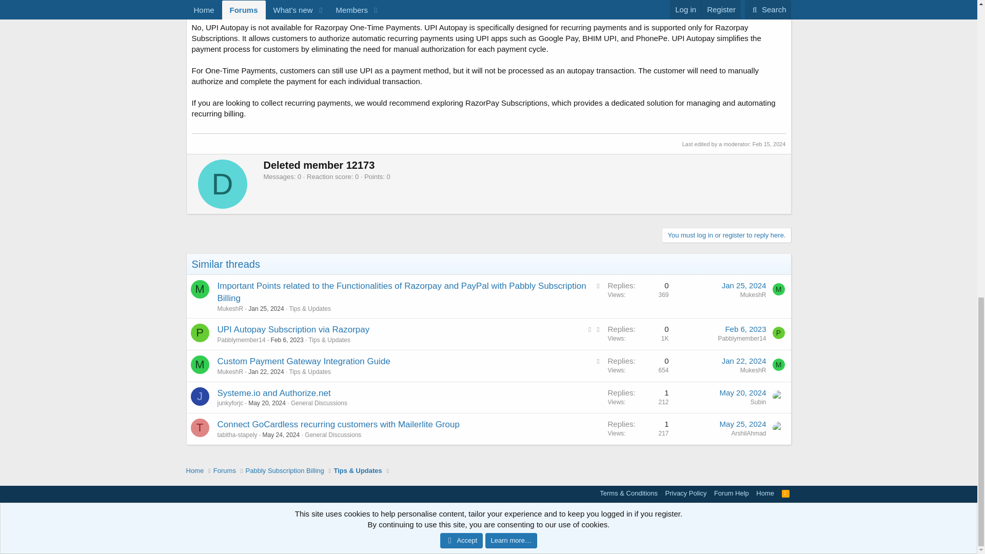 The image size is (985, 554). What do you see at coordinates (200, 332) in the screenshot?
I see `Pabblymember14` at bounding box center [200, 332].